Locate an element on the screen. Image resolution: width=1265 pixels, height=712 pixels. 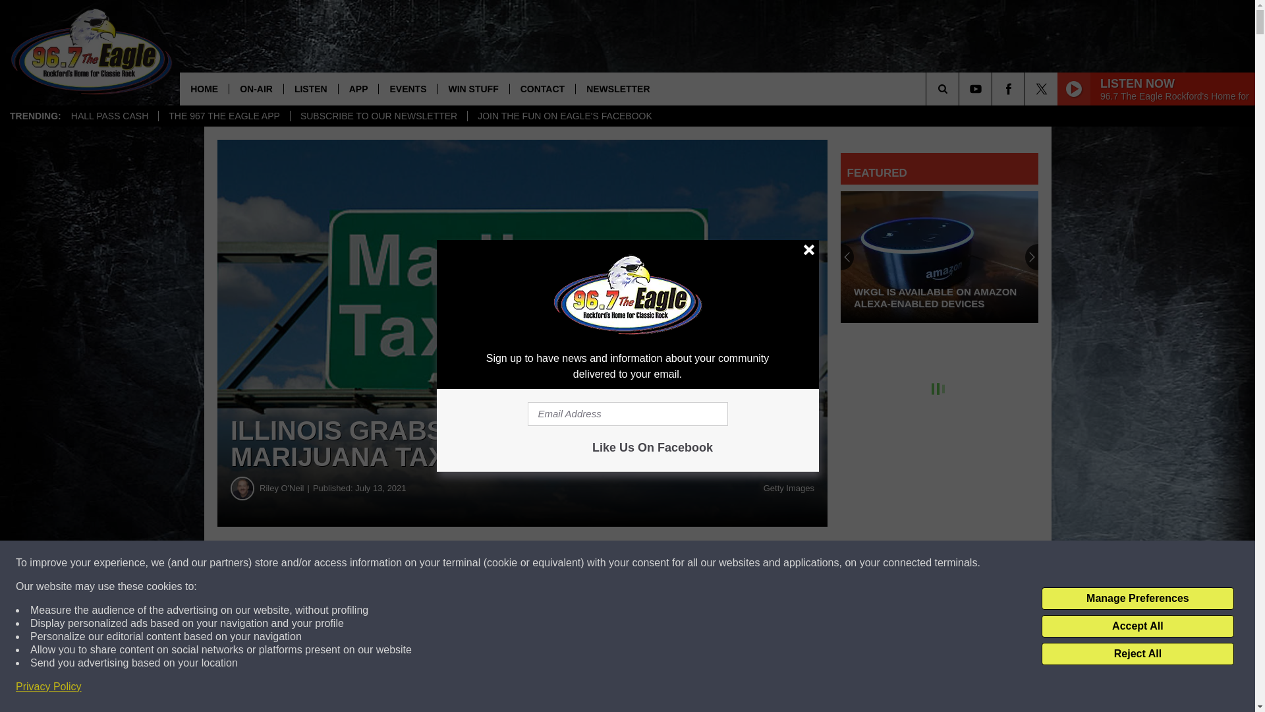
NEWSLETTER is located at coordinates (618, 88).